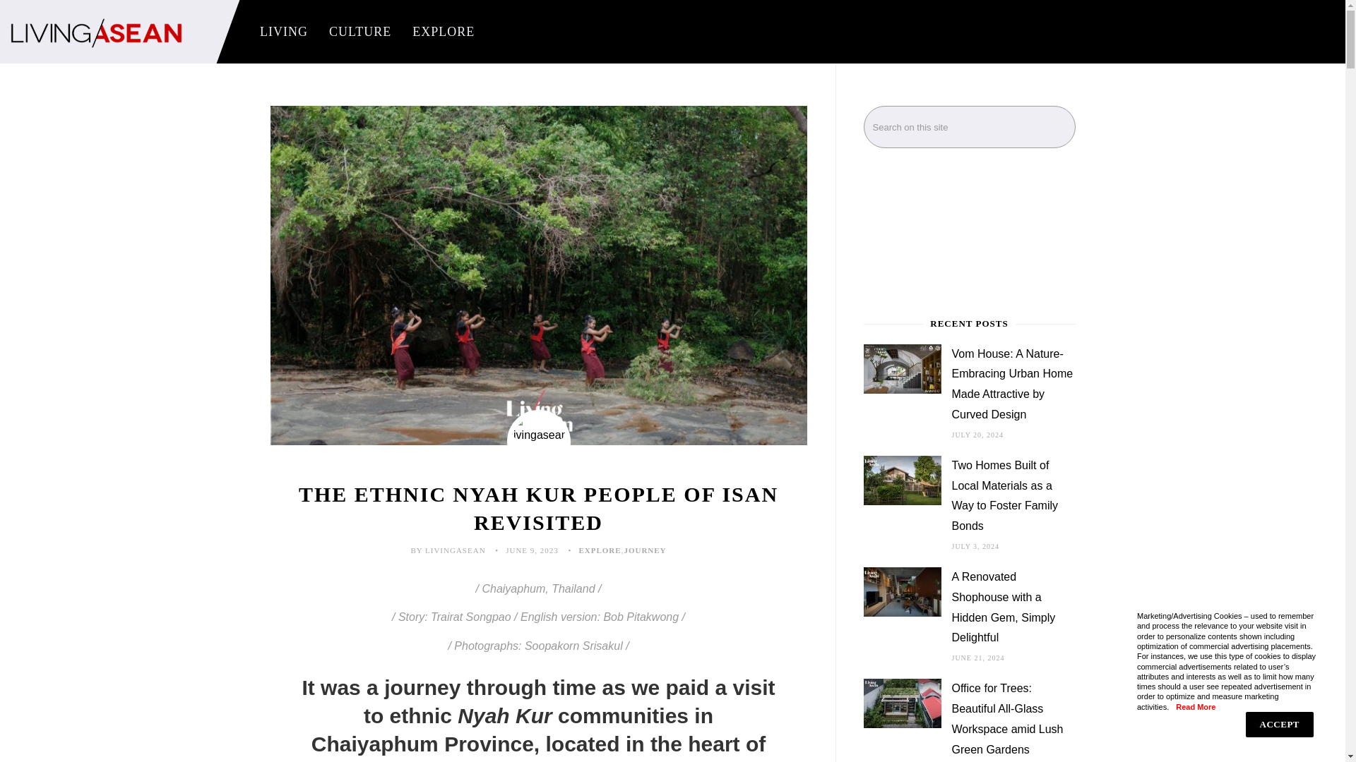  What do you see at coordinates (284, 32) in the screenshot?
I see `LIVING` at bounding box center [284, 32].